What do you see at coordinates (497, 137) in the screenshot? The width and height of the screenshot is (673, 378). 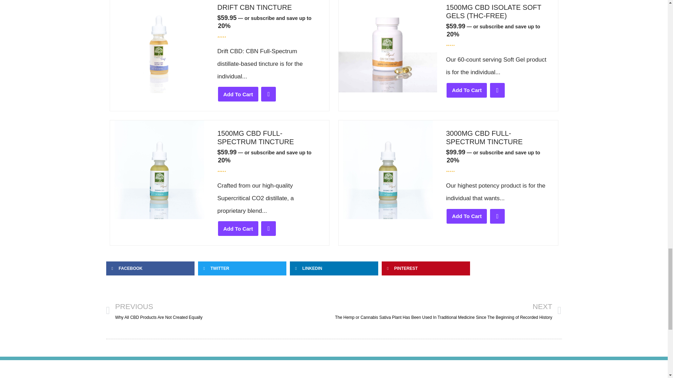 I see `3000MG CBD FULL-SPECTRUM TINCTURE` at bounding box center [497, 137].